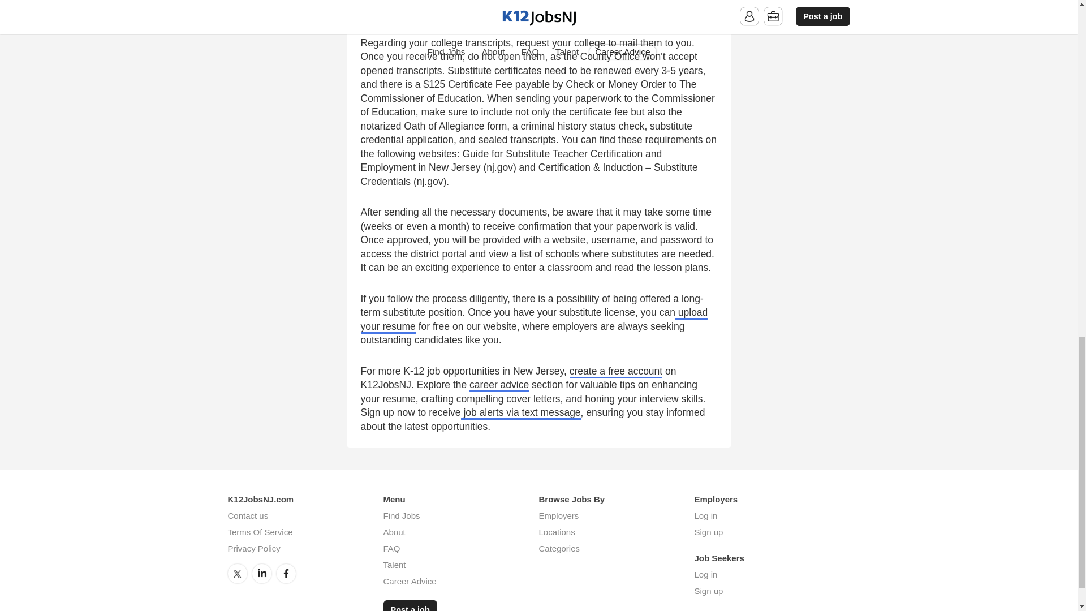 This screenshot has height=611, width=1086. I want to click on job alerts via text message, so click(520, 413).